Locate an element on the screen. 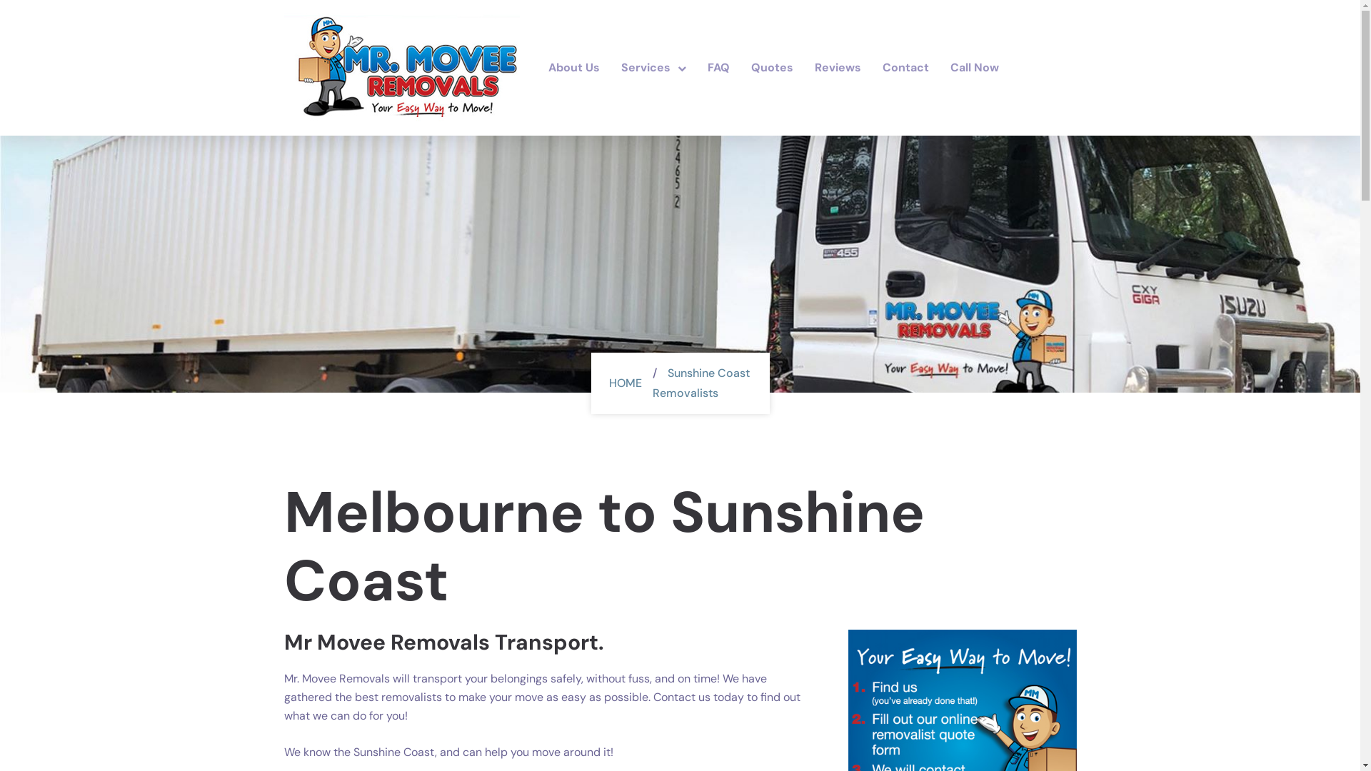 The height and width of the screenshot is (771, 1371). Quotes is located at coordinates (771, 67).